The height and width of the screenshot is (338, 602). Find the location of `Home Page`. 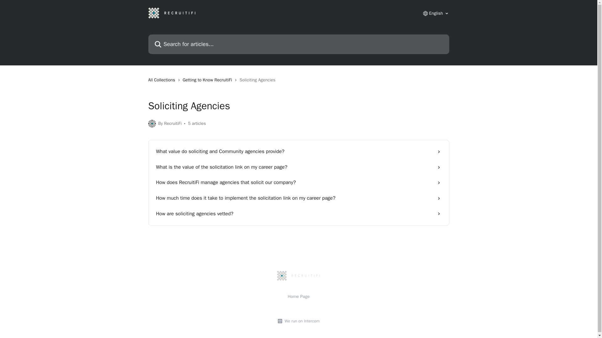

Home Page is located at coordinates (298, 296).